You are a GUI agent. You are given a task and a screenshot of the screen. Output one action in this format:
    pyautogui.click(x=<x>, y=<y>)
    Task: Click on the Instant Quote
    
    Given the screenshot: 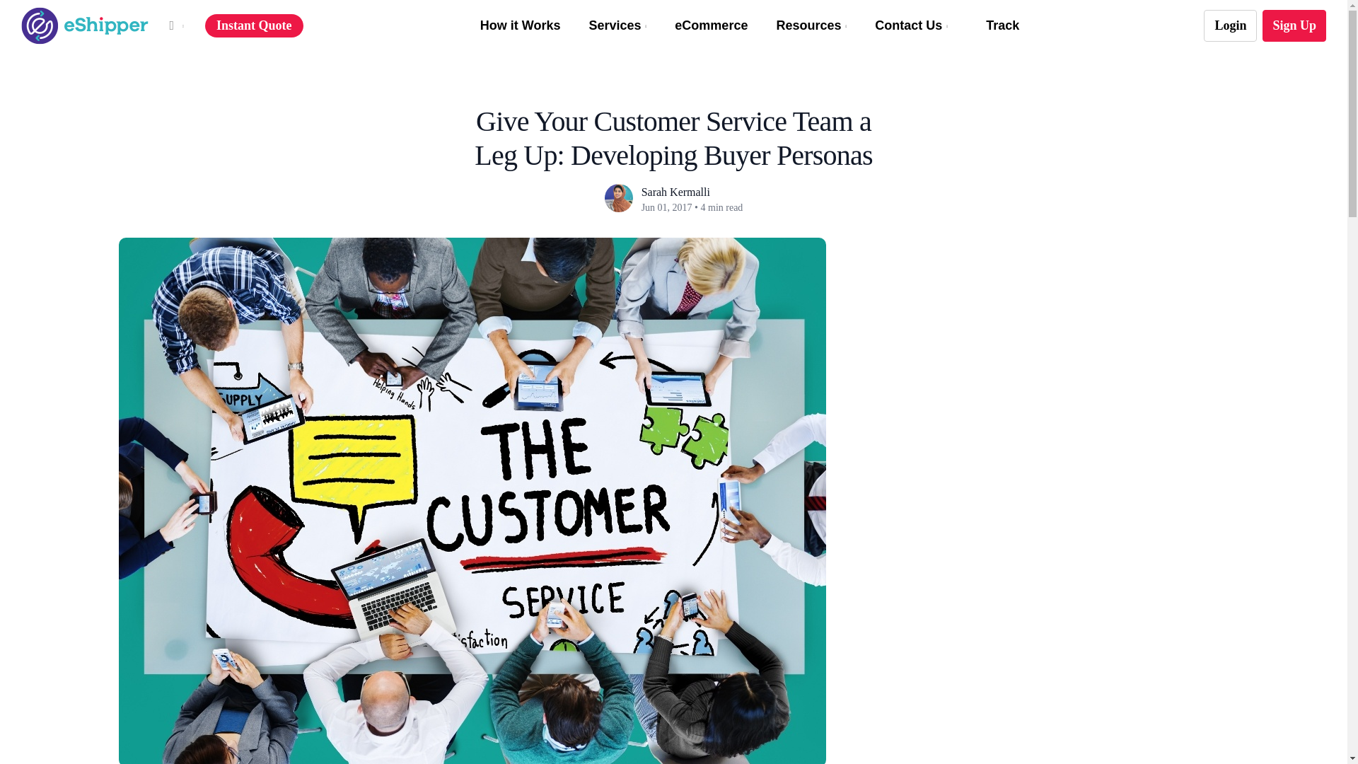 What is the action you would take?
    pyautogui.click(x=253, y=26)
    